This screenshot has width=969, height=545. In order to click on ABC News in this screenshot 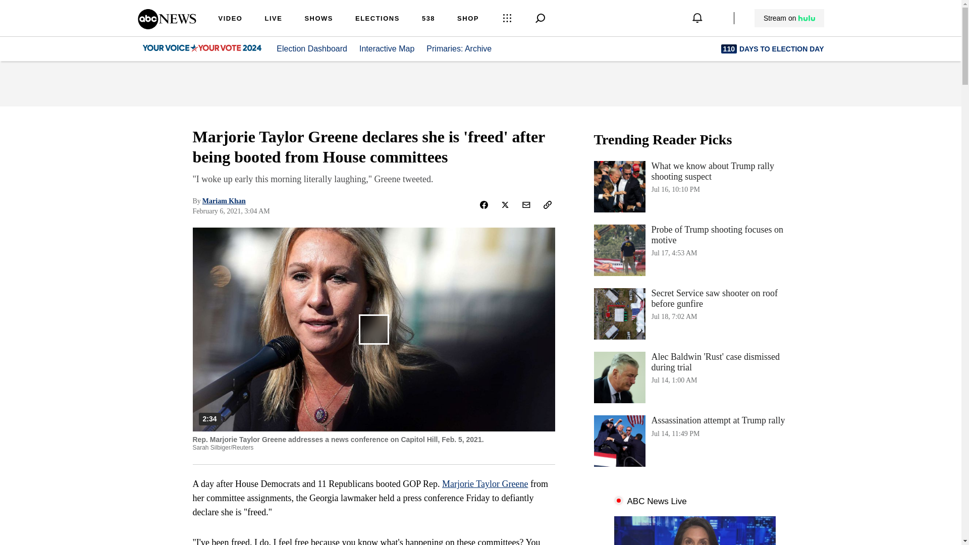, I will do `click(428, 19)`.